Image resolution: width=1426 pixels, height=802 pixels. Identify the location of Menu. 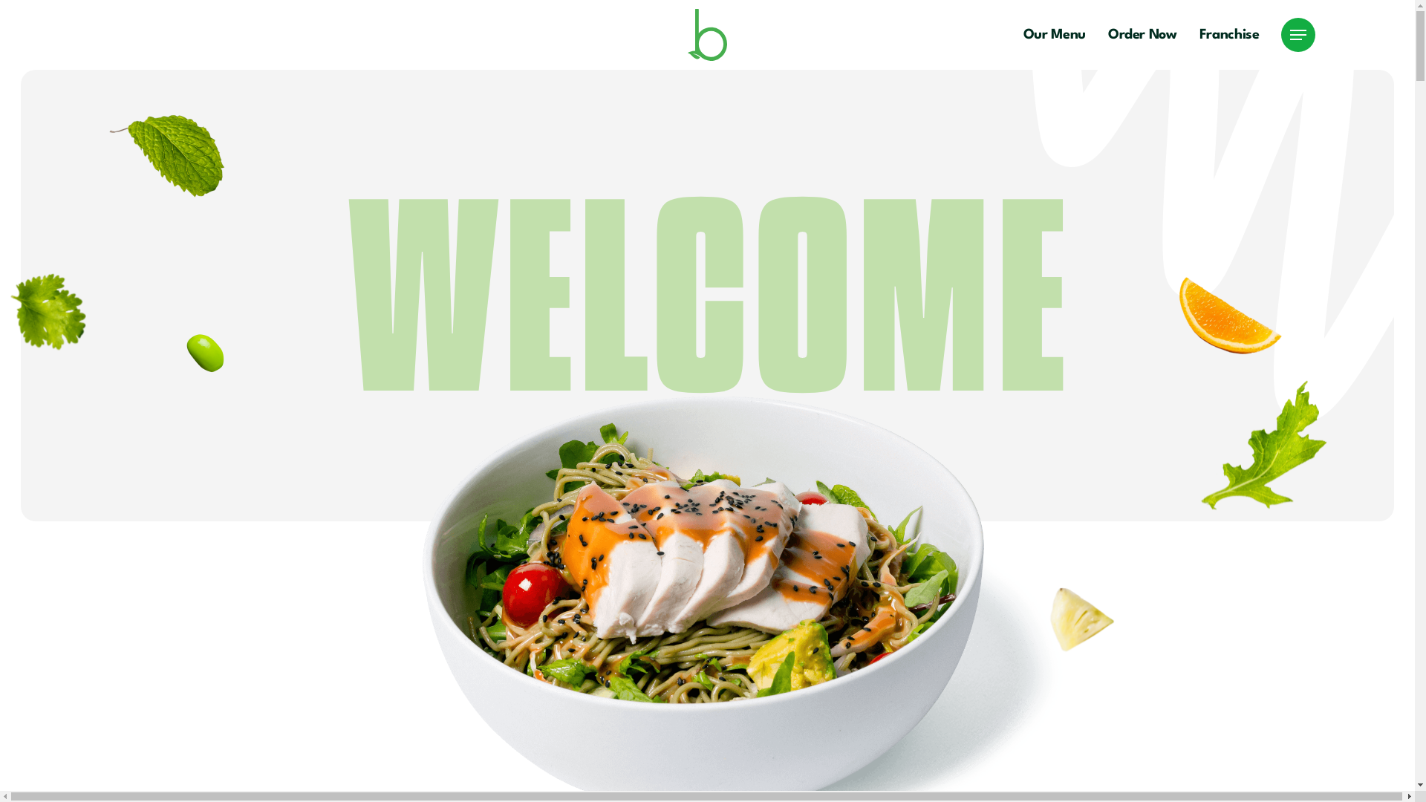
(1298, 34).